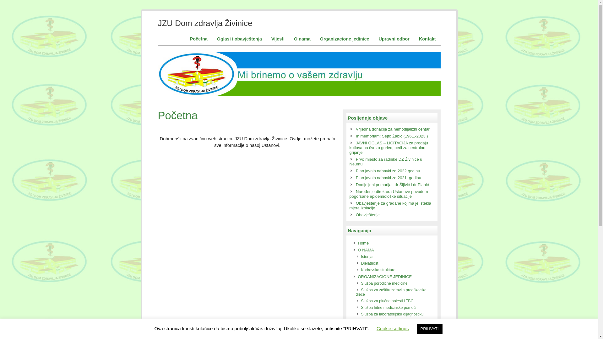 This screenshot has width=603, height=339. Describe the element at coordinates (370, 263) in the screenshot. I see `Djelatnost` at that location.